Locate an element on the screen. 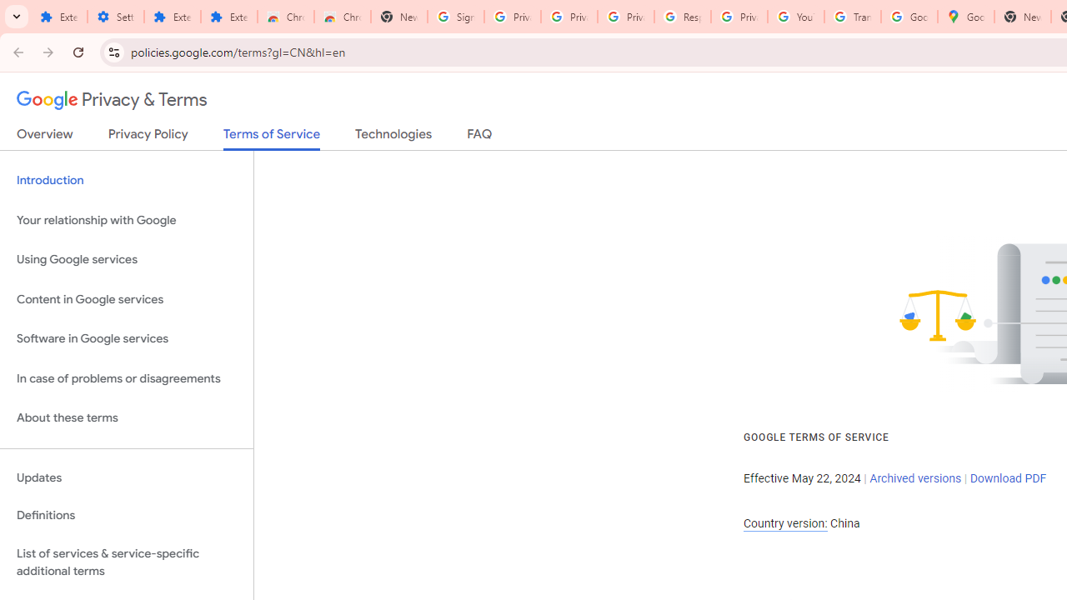 Image resolution: width=1067 pixels, height=600 pixels. Country version: is located at coordinates (785, 523).